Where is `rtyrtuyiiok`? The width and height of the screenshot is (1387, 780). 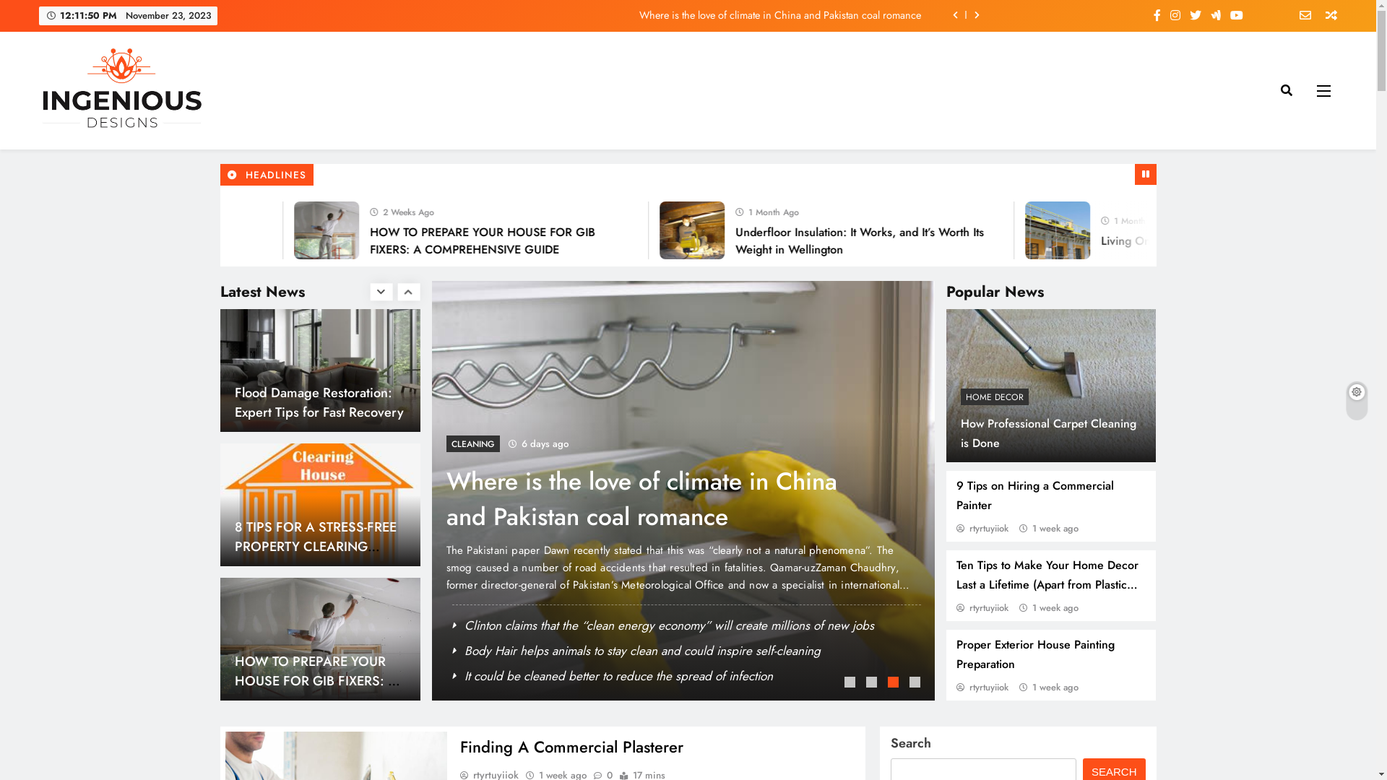 rtyrtuyiiok is located at coordinates (982, 608).